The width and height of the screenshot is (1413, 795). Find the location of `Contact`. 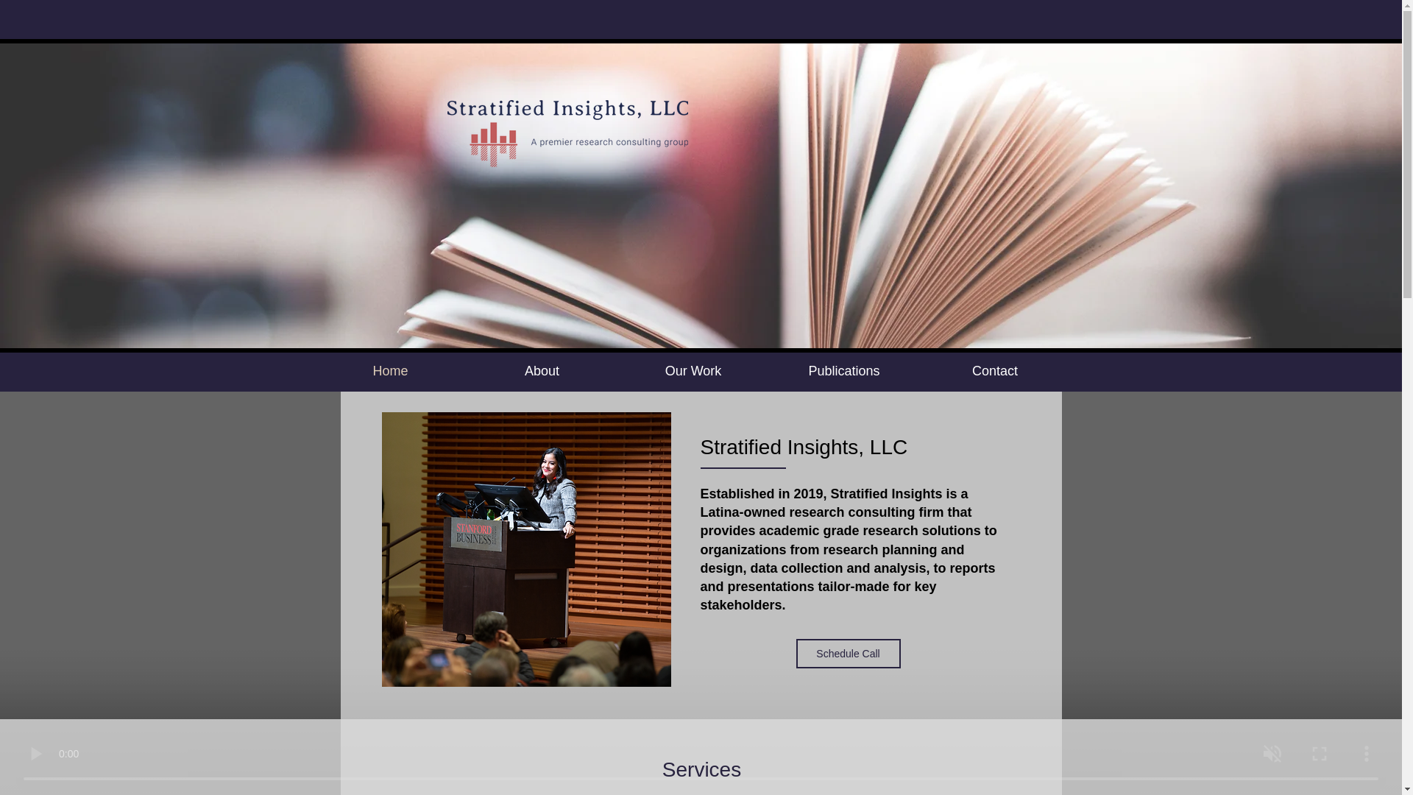

Contact is located at coordinates (995, 371).